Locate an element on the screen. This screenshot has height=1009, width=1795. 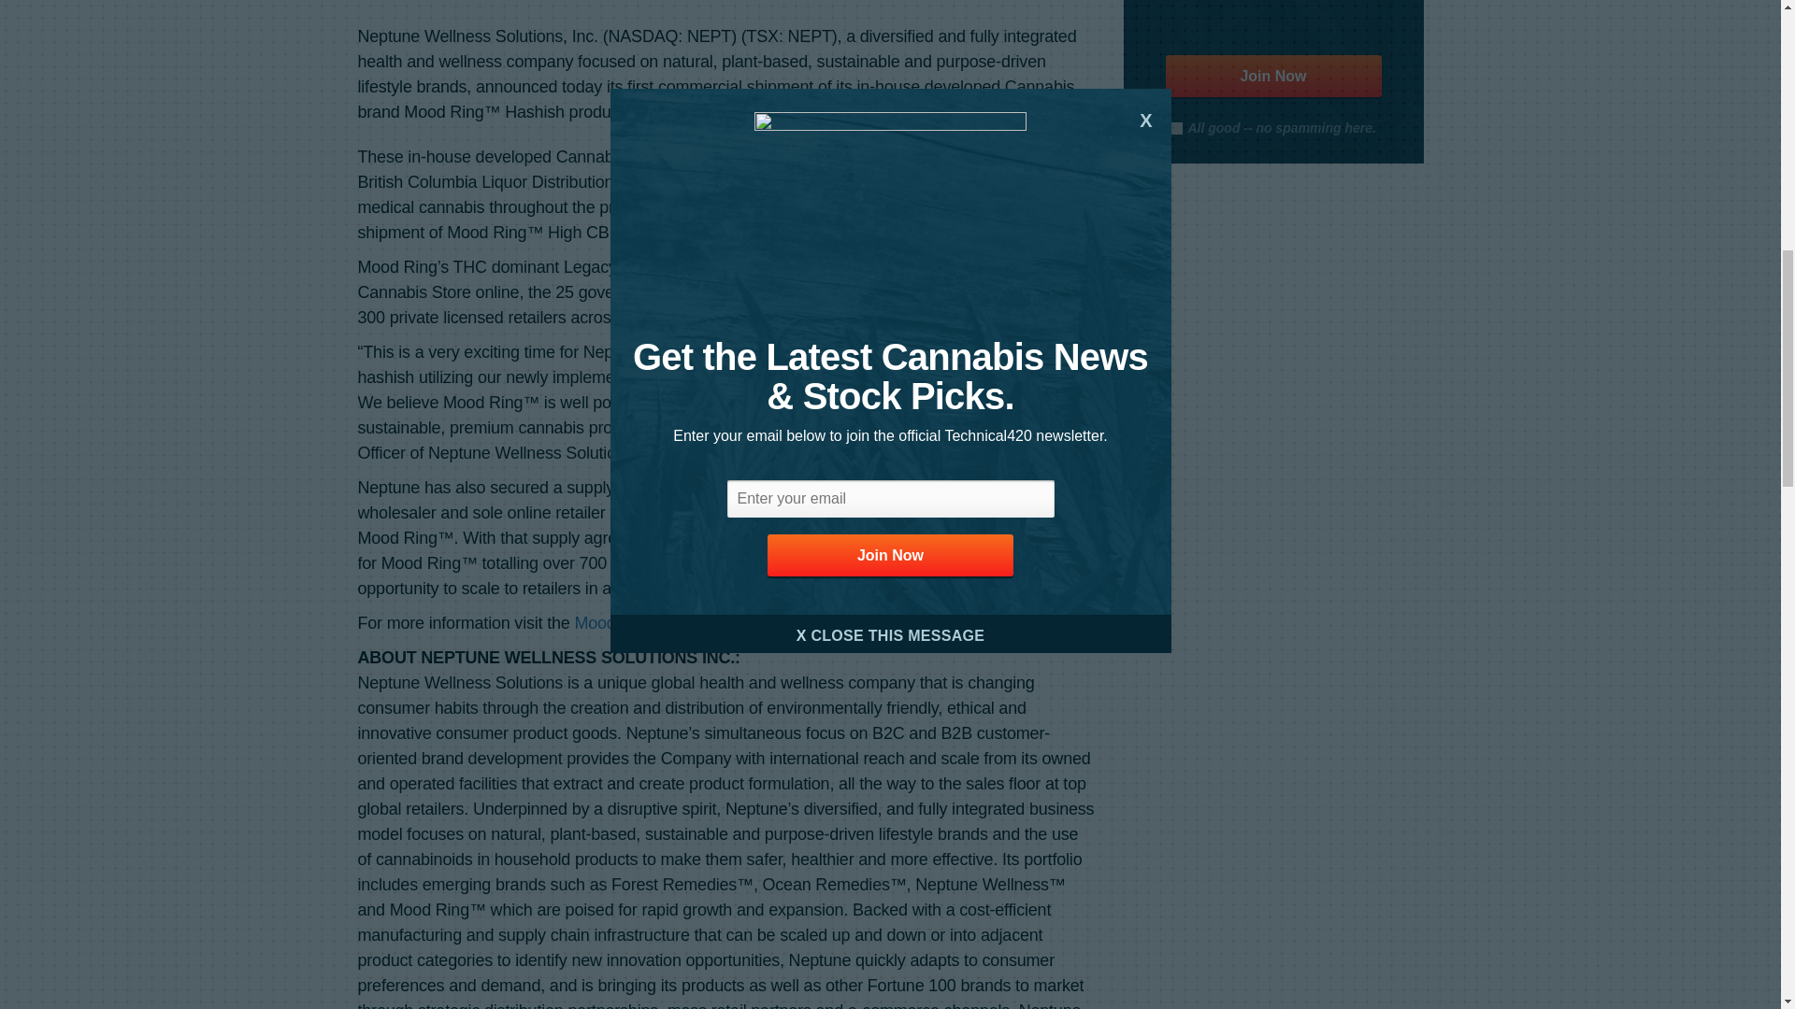
Join Now is located at coordinates (1272, 76).